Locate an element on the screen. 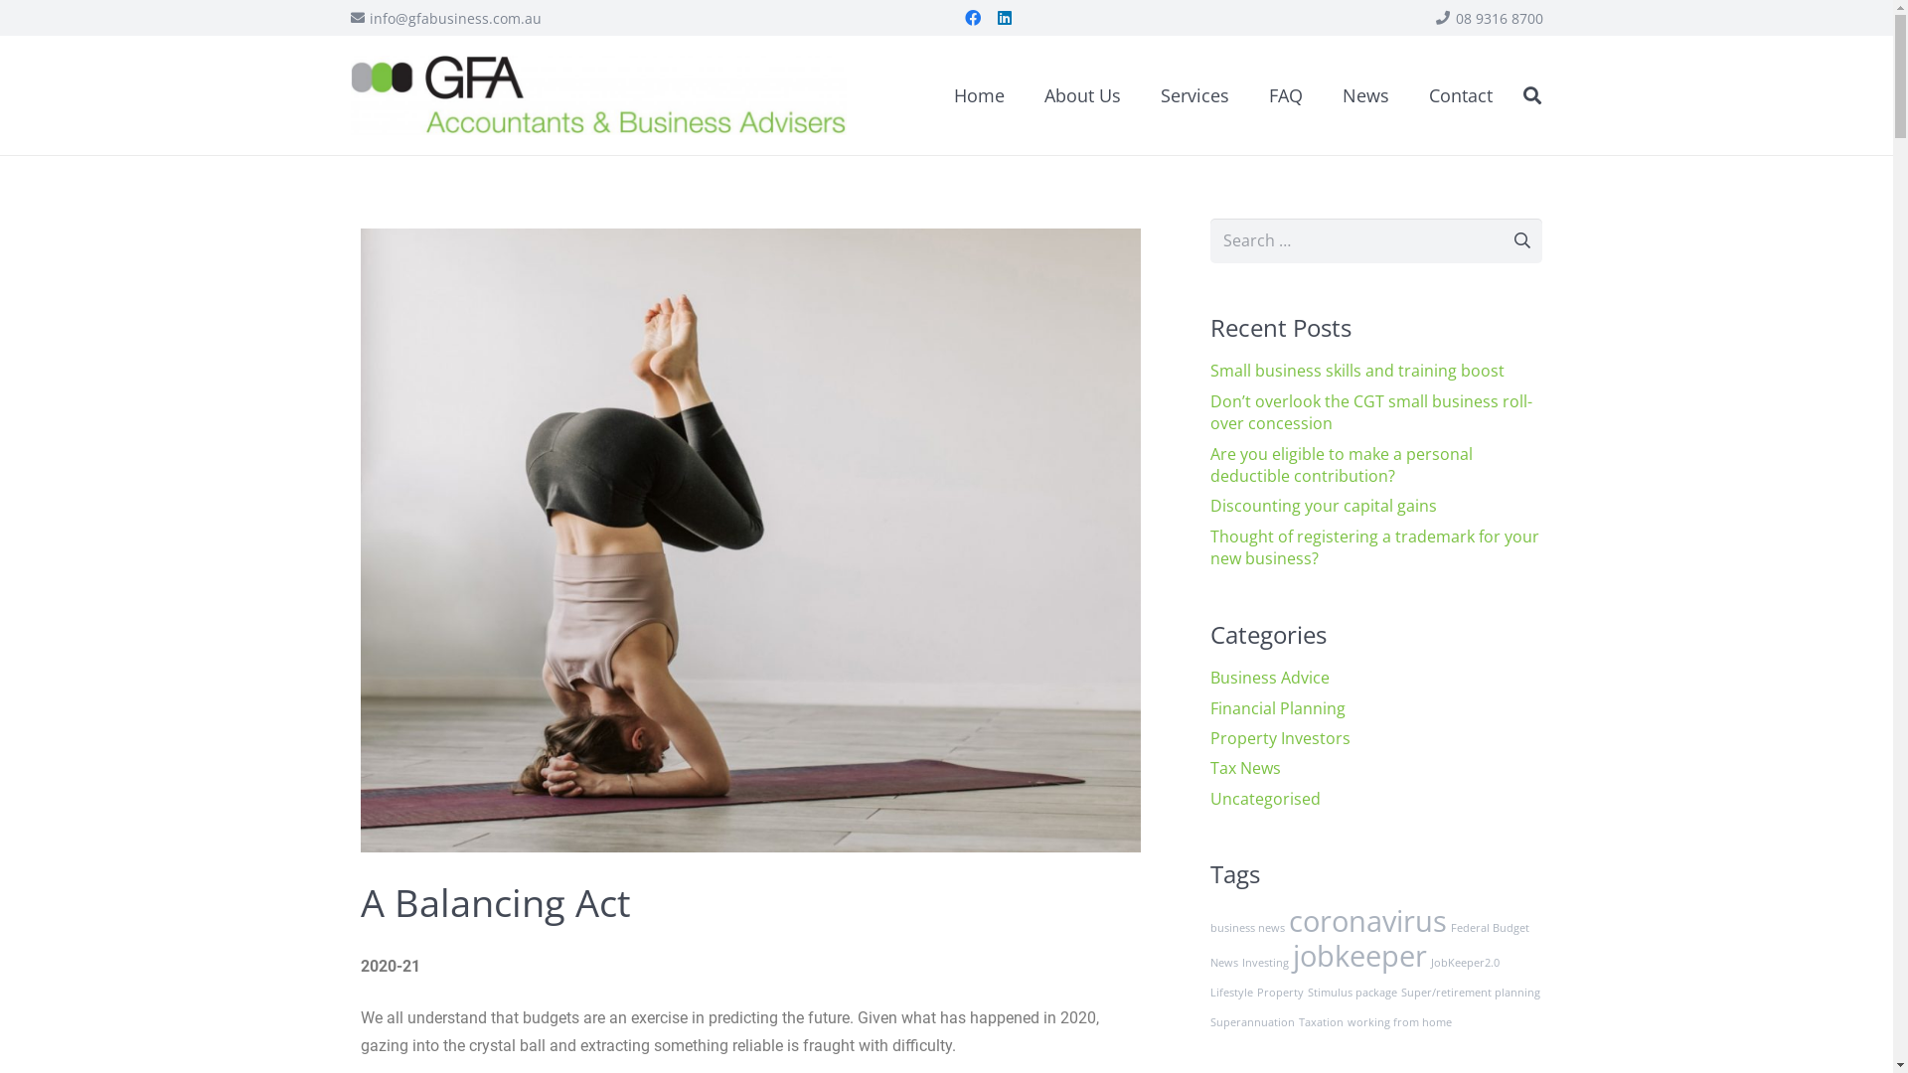  jobkeeper is located at coordinates (1359, 956).